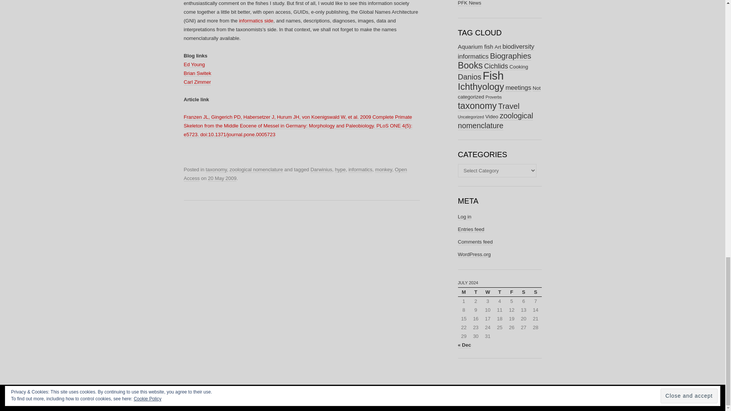 The width and height of the screenshot is (731, 411). I want to click on Theme Developer, so click(442, 397).